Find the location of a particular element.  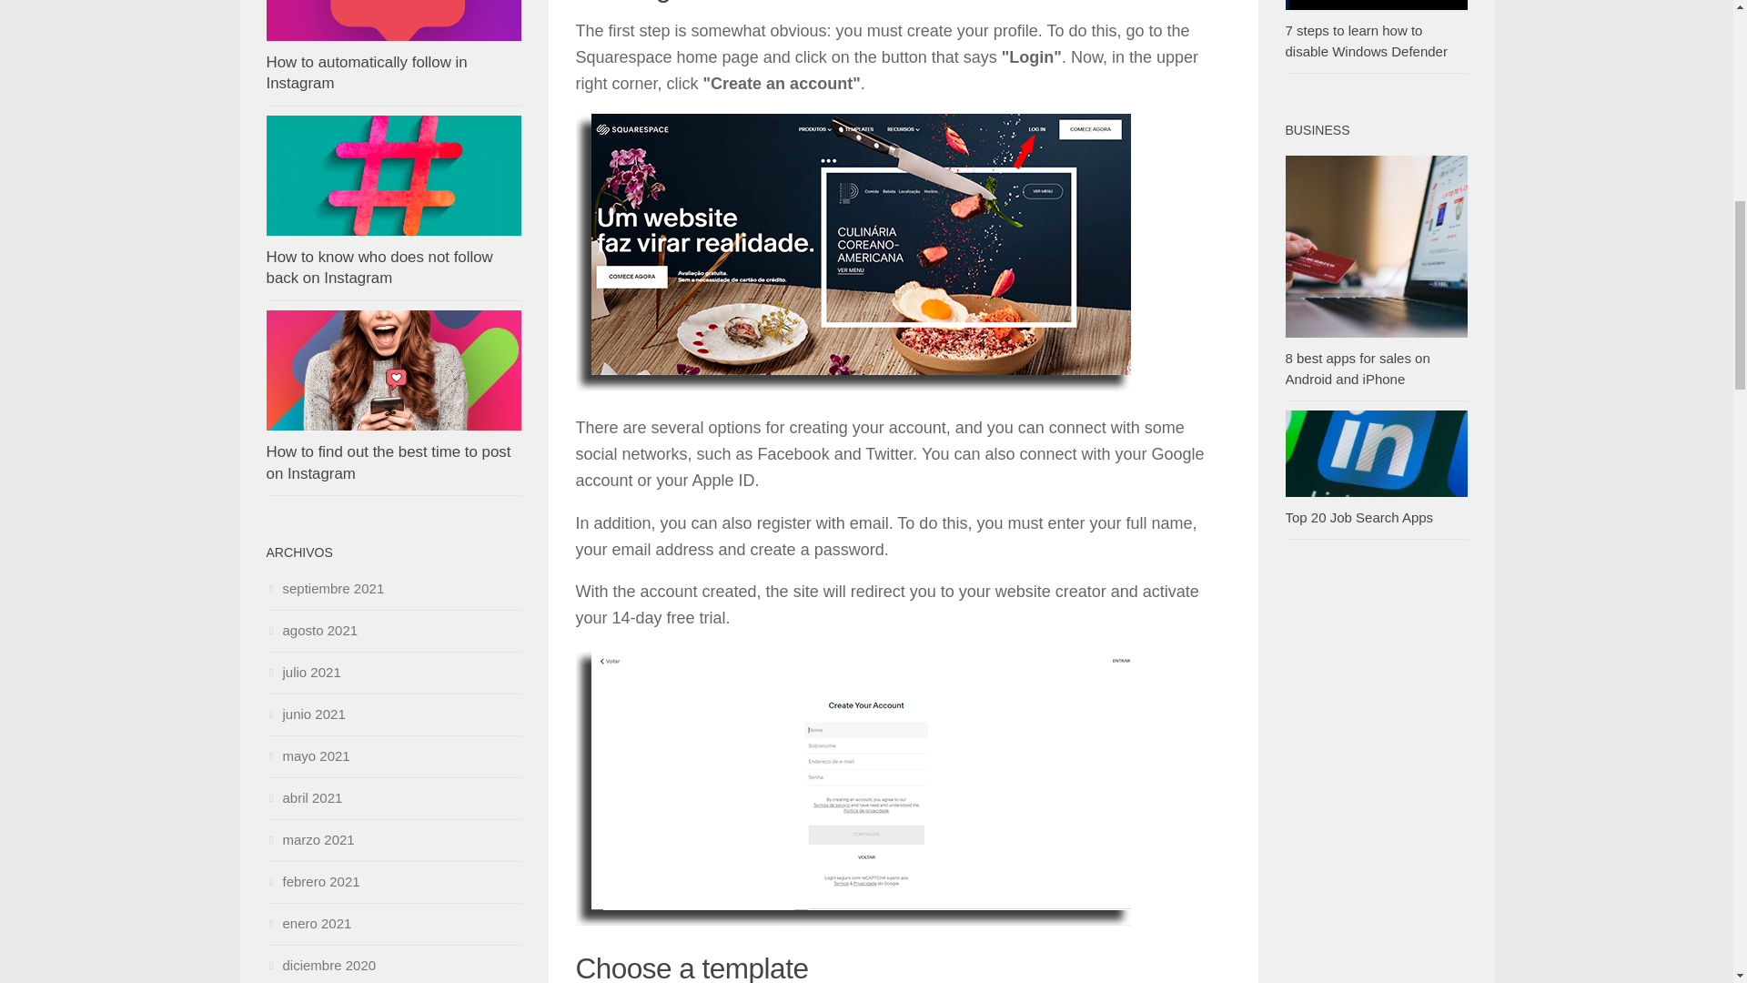

marzo 2021 is located at coordinates (309, 839).